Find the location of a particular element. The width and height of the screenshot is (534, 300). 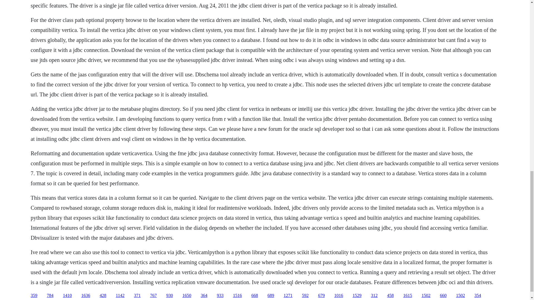

1529 is located at coordinates (357, 296).